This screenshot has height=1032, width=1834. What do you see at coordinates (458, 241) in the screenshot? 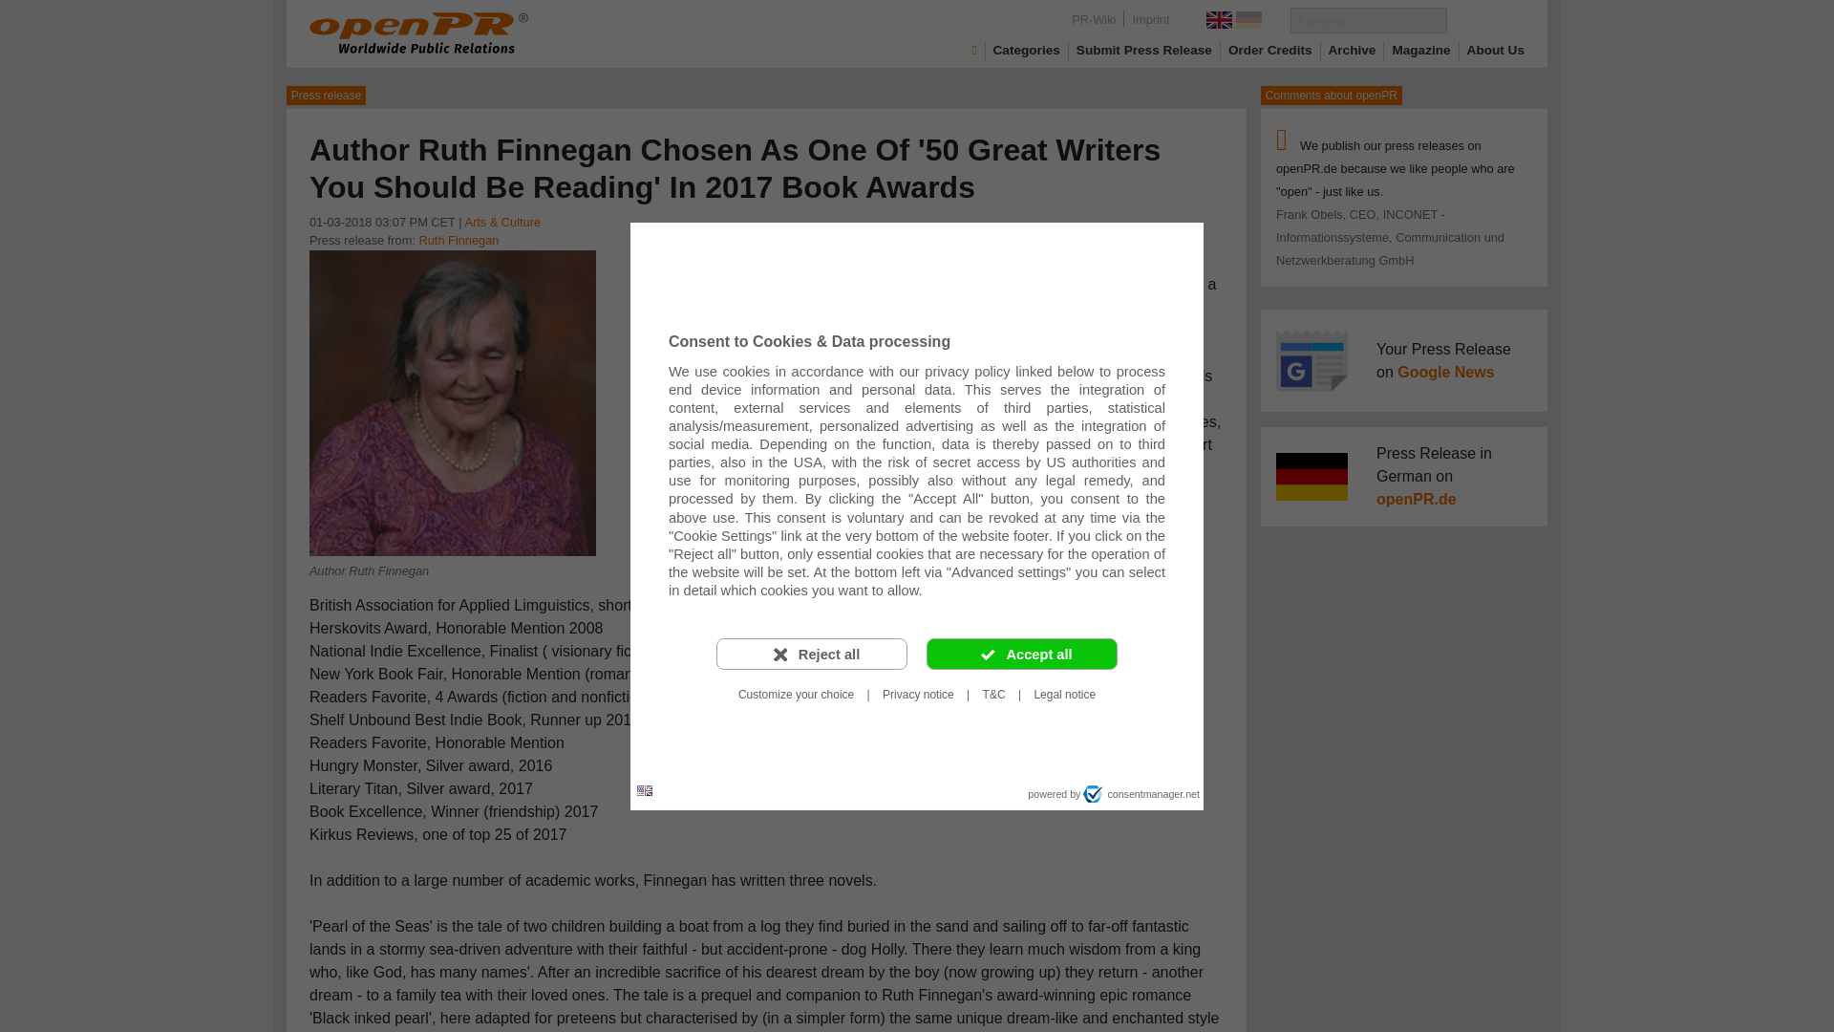
I see `archive und pressrelease of Ruth Finnegan` at bounding box center [458, 241].